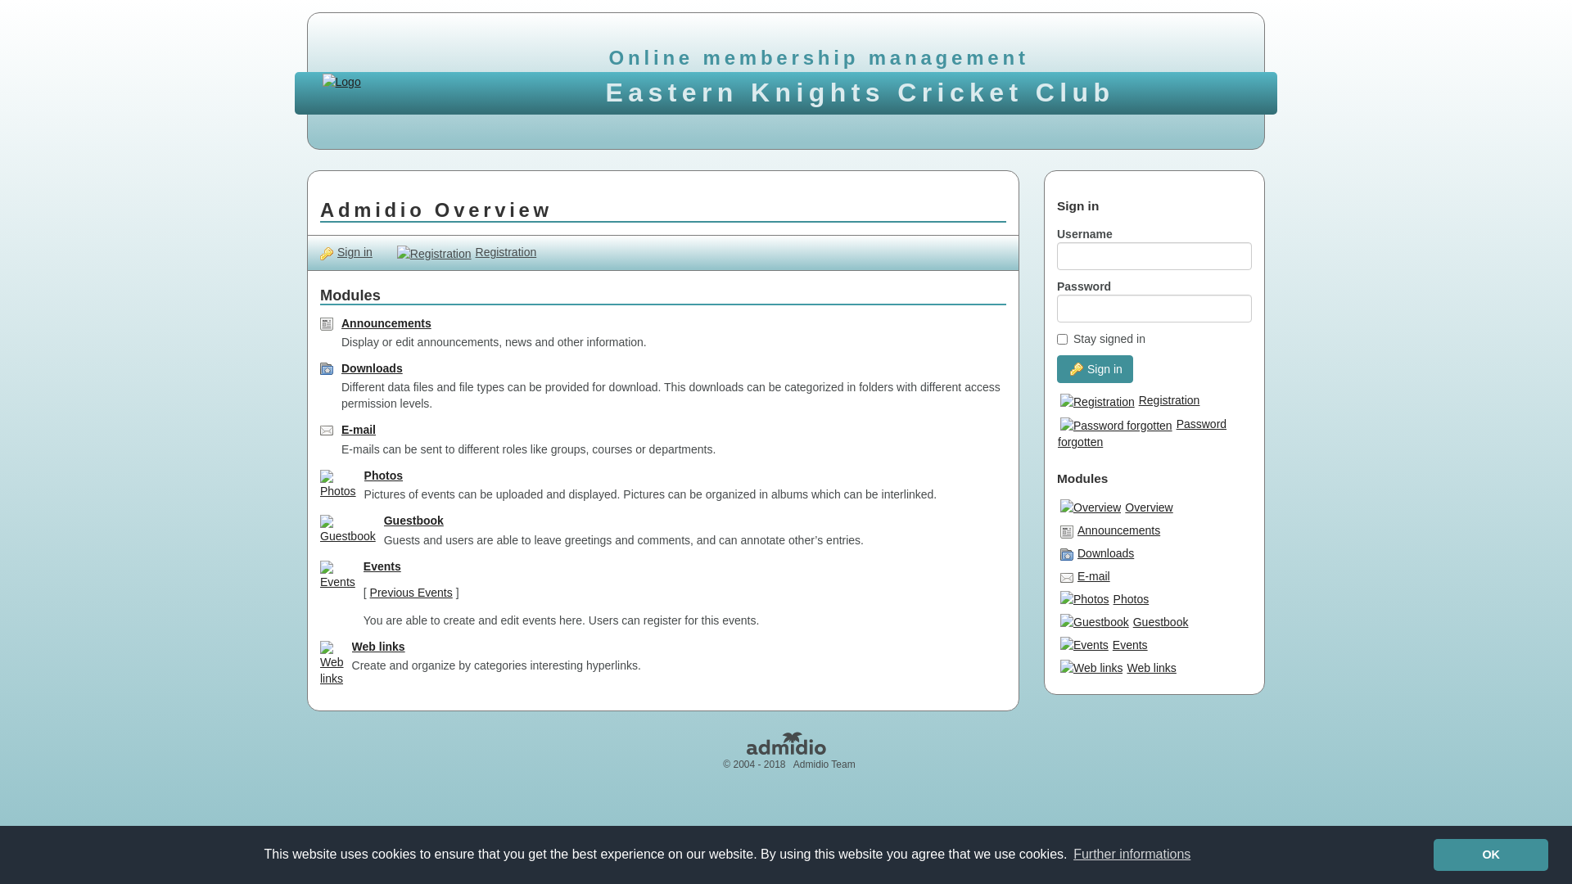  What do you see at coordinates (1113, 533) in the screenshot?
I see `Announcements` at bounding box center [1113, 533].